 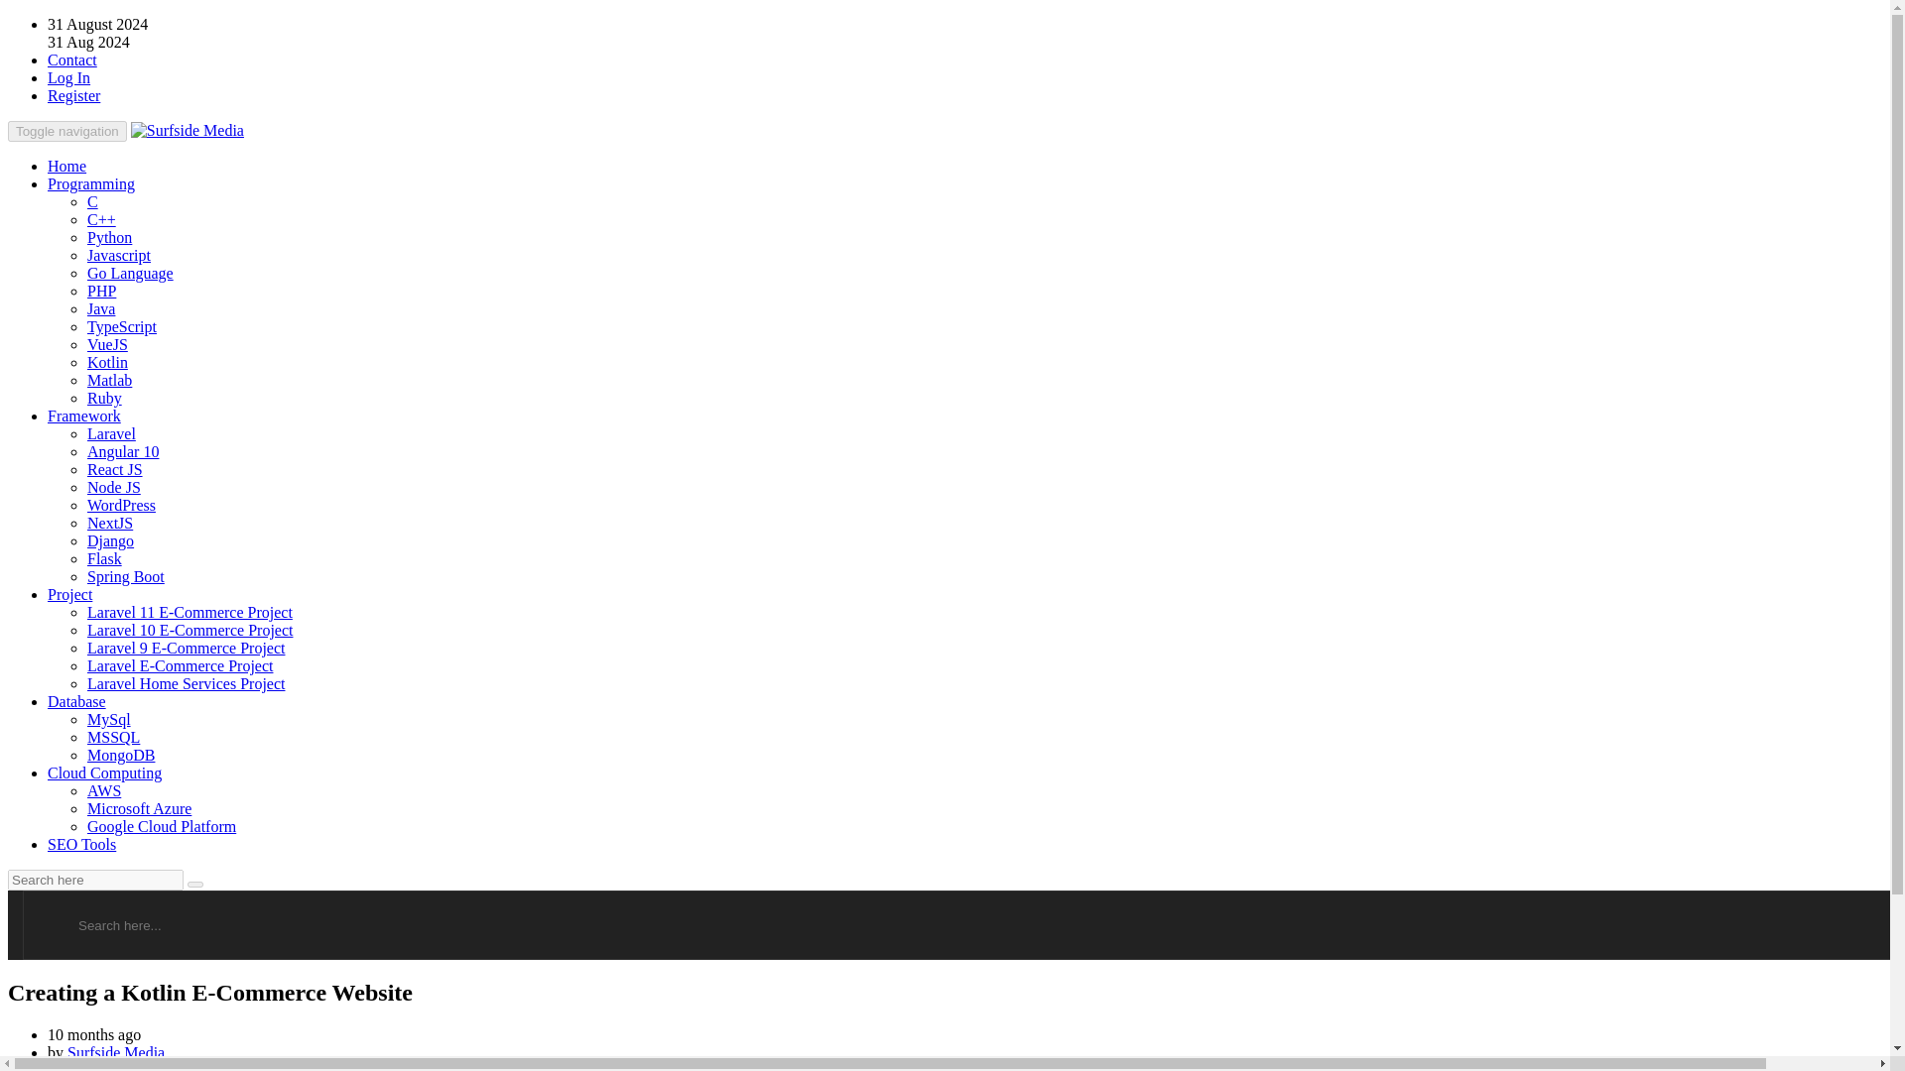 I want to click on Django, so click(x=110, y=540).